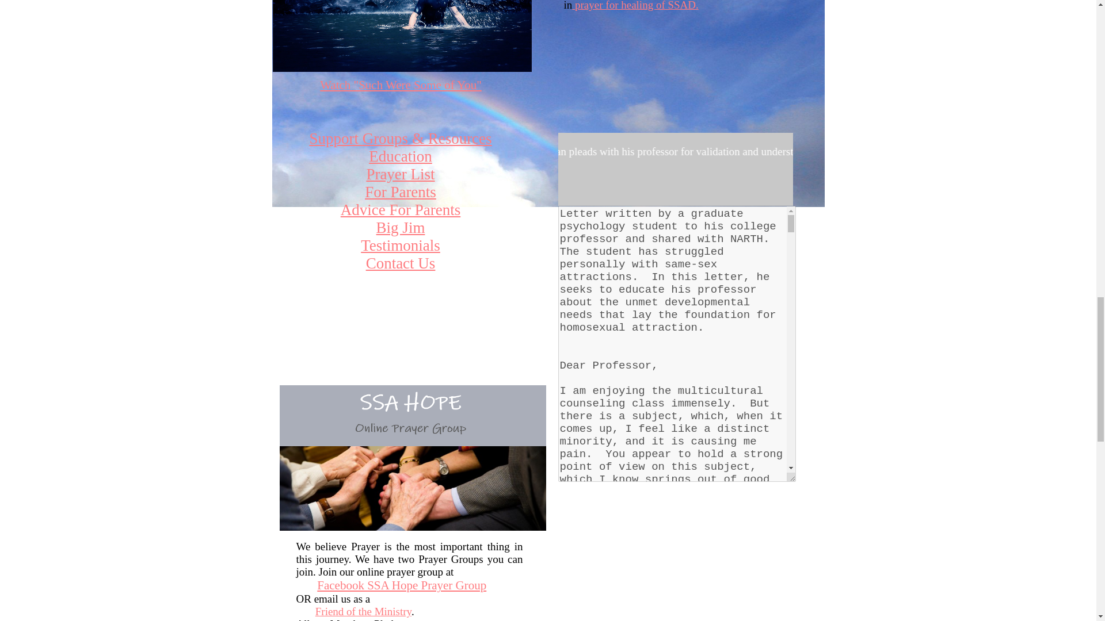  What do you see at coordinates (401, 85) in the screenshot?
I see `Watch "Such Were Some of You"` at bounding box center [401, 85].